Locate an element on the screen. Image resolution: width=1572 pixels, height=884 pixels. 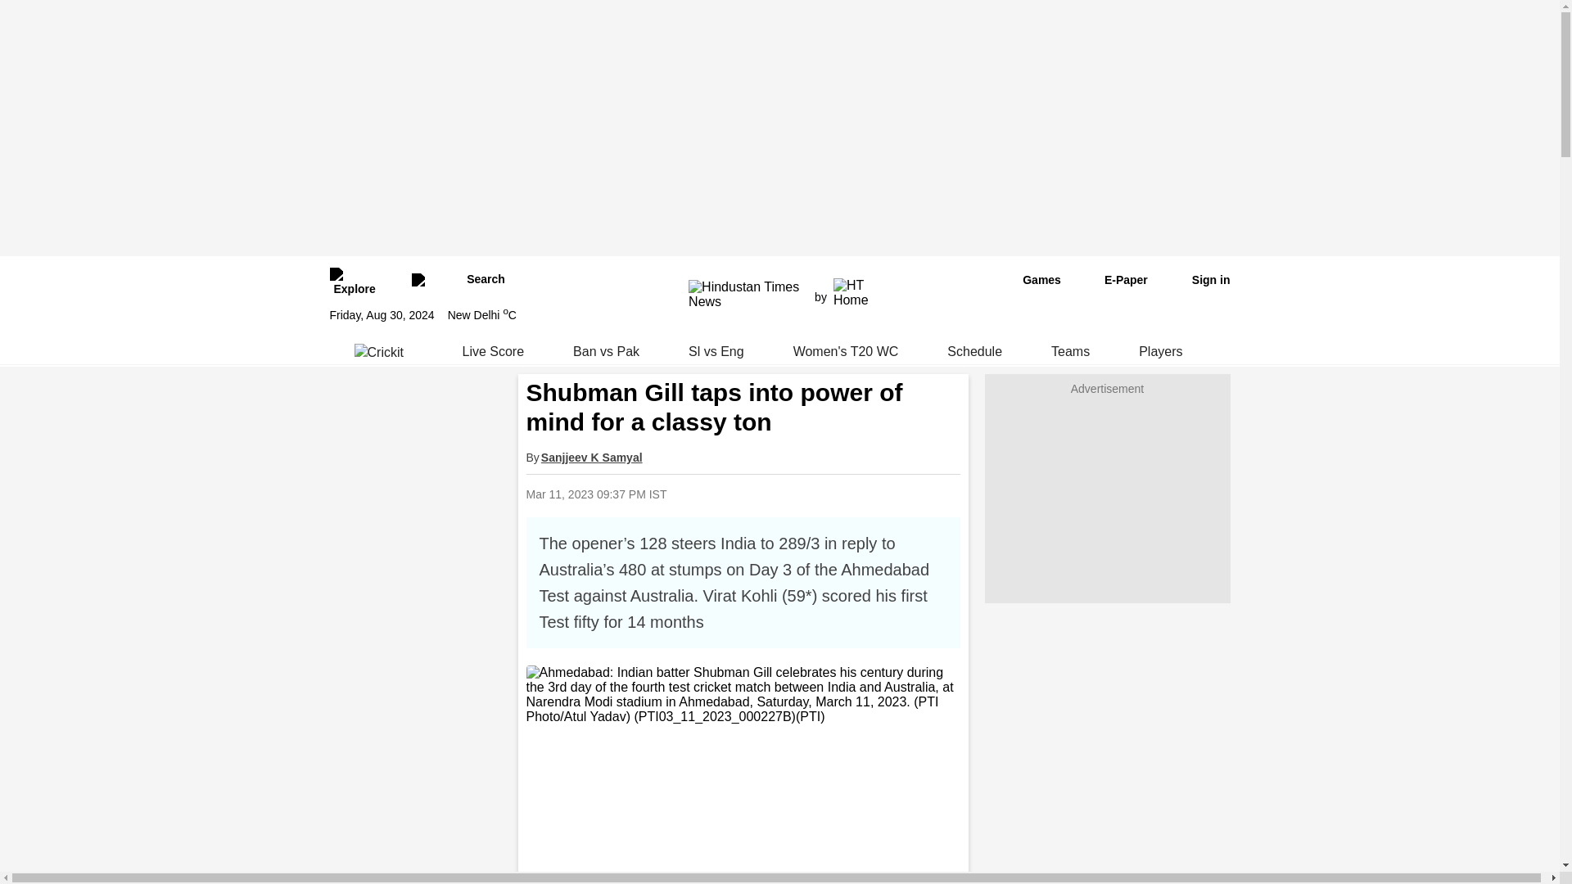
ICC Ranking is located at coordinates (1269, 352).